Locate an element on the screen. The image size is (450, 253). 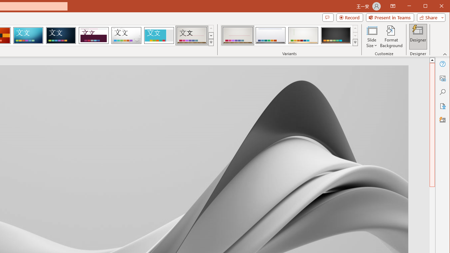
Dividend is located at coordinates (94, 35).